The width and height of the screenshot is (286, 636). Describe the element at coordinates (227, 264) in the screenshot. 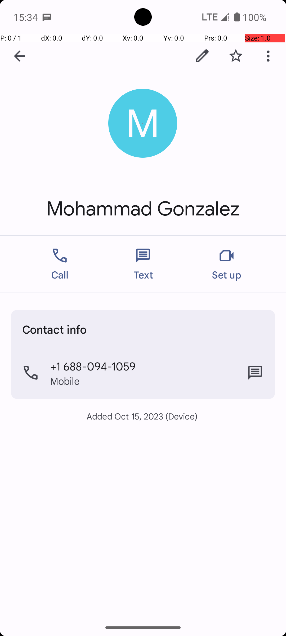

I see `Set up` at that location.